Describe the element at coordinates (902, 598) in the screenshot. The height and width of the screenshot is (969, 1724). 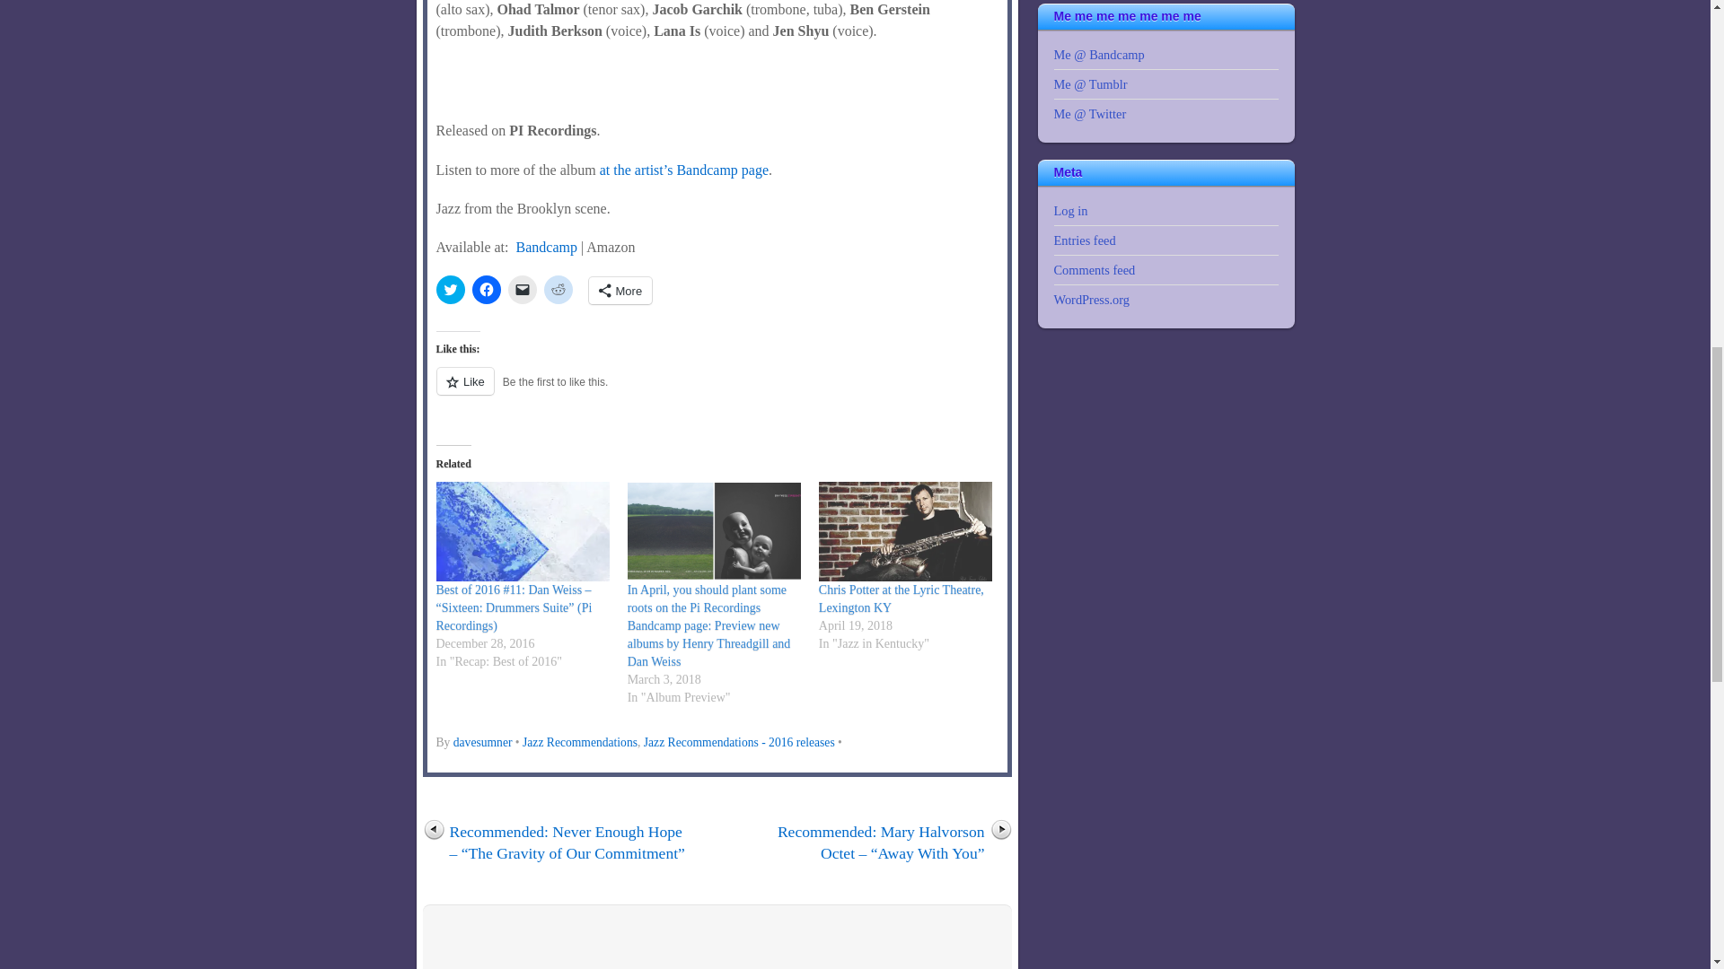
I see `Chris Potter at the Lyric Theatre, Lexington KY` at that location.